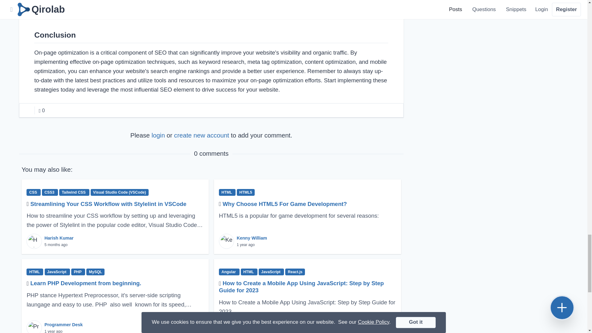 The image size is (592, 333). What do you see at coordinates (57, 272) in the screenshot?
I see `JavaScript` at bounding box center [57, 272].